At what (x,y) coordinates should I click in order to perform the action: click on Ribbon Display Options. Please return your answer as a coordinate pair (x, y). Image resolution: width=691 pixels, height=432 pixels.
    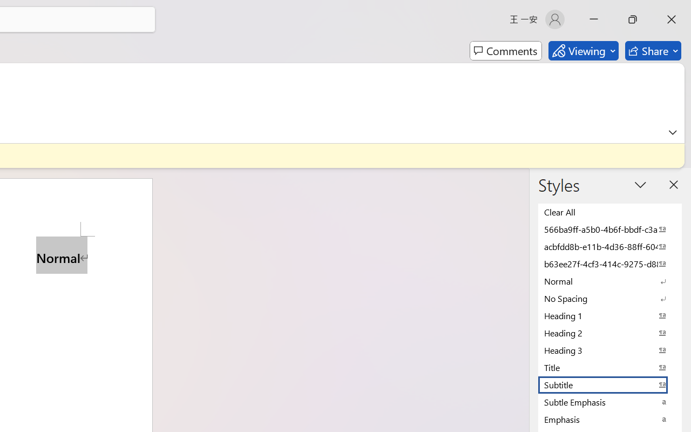
    Looking at the image, I should click on (673, 132).